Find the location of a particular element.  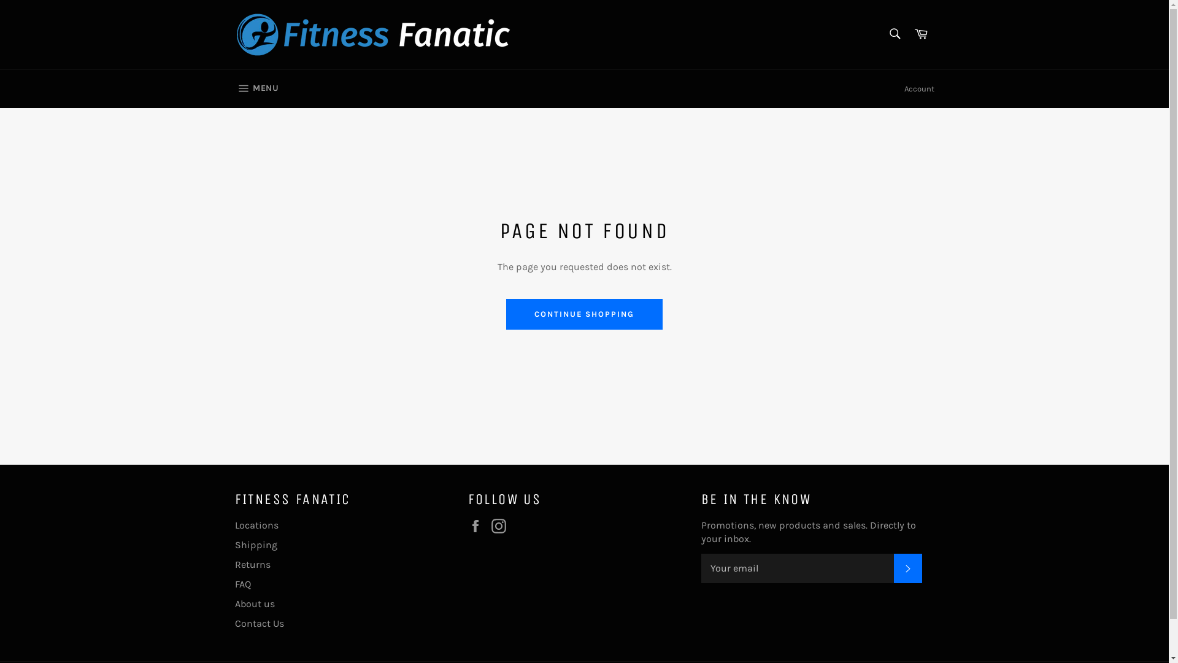

MENU
SITE NAVIGATION is located at coordinates (256, 89).